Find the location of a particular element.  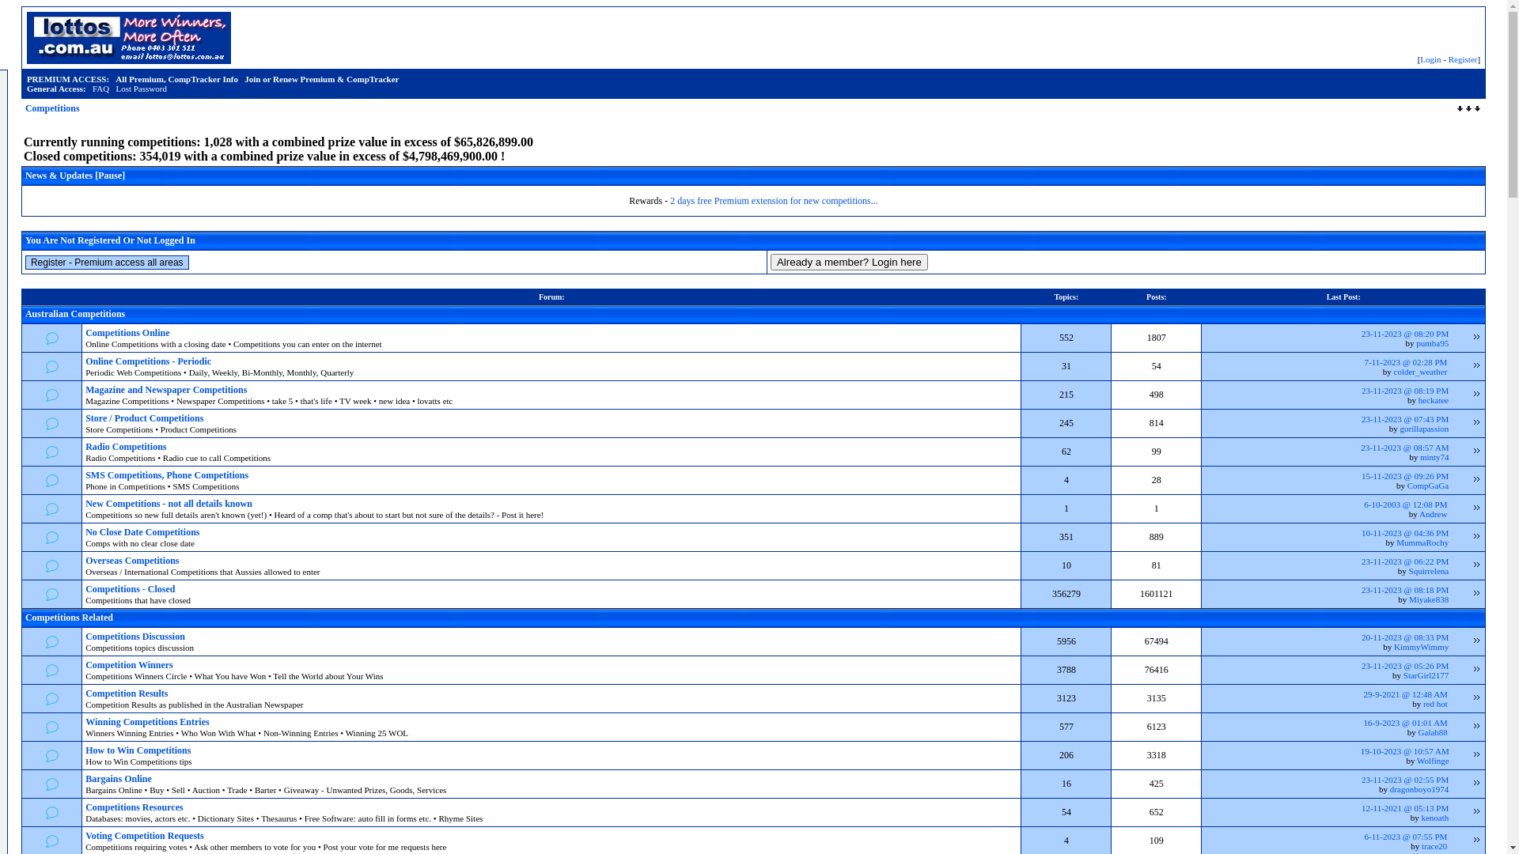

Login is located at coordinates (1430, 59).